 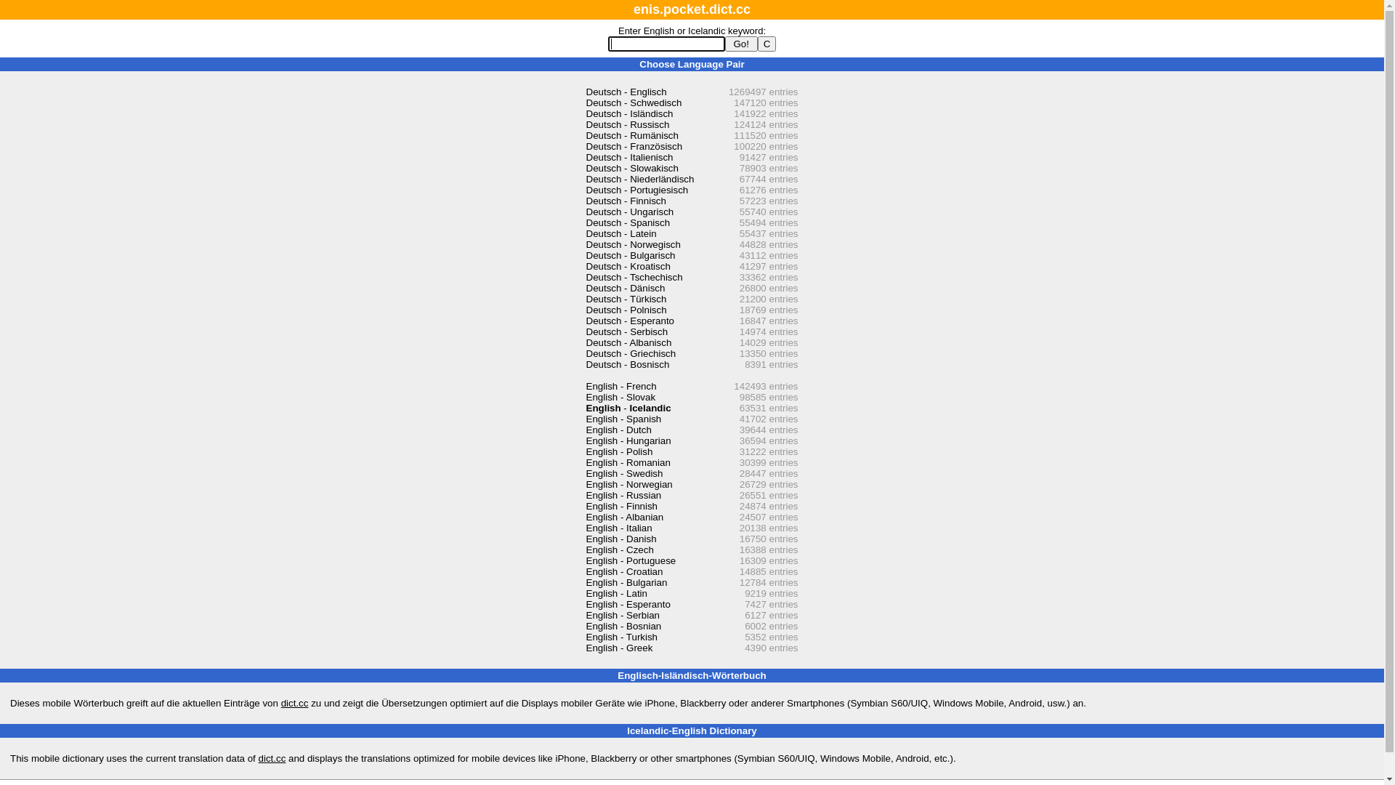 I want to click on English - Norwegian, so click(x=629, y=484).